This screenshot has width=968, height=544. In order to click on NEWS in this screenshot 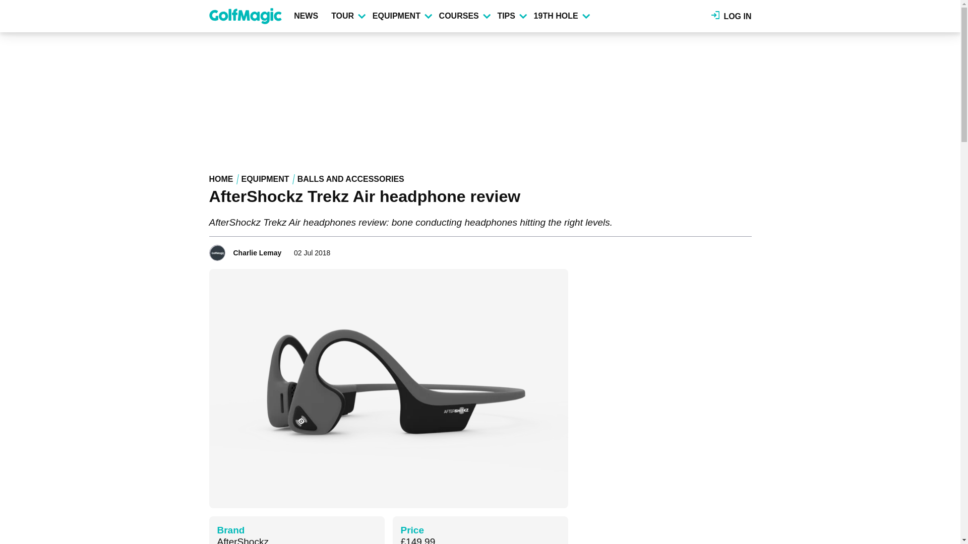, I will do `click(308, 16)`.